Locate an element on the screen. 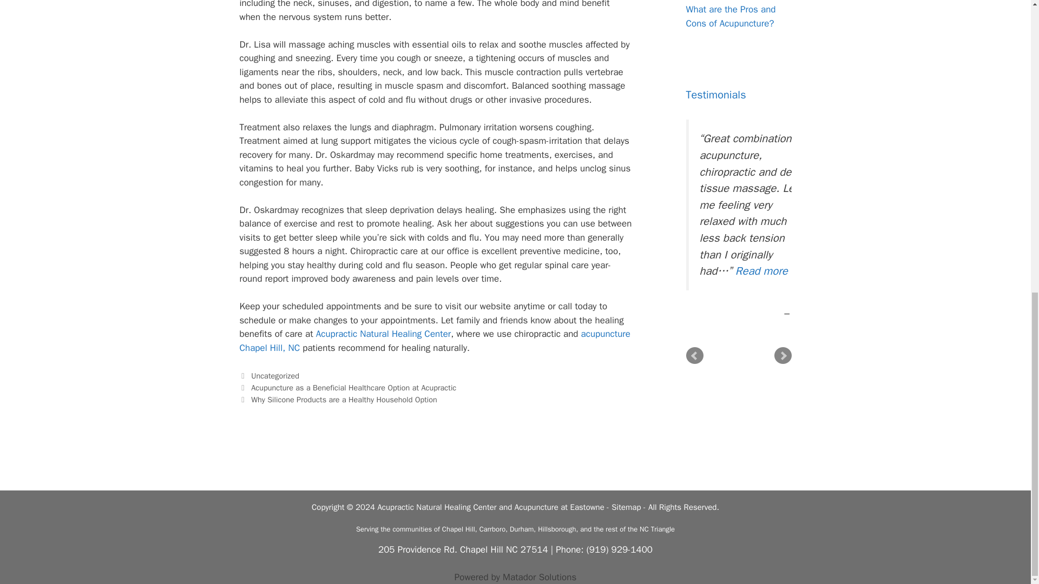  Acupuncture as a Beneficial Healthcare Option at Acupractic is located at coordinates (353, 387).